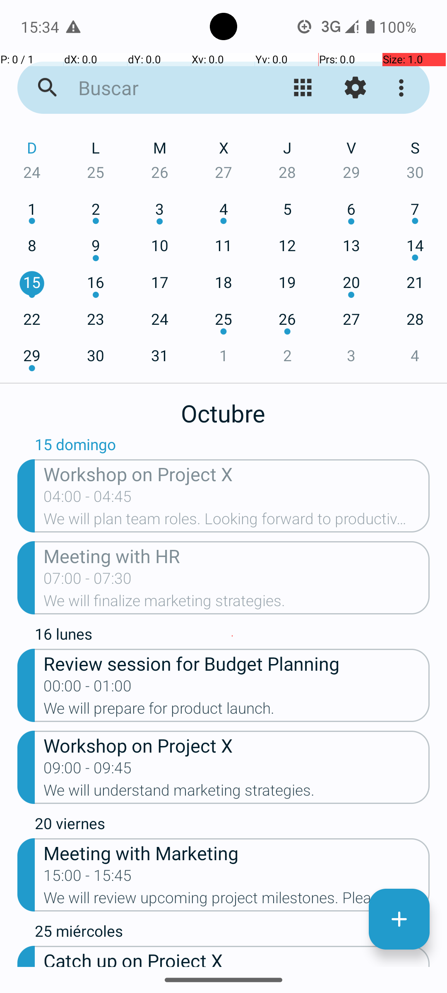  What do you see at coordinates (237, 957) in the screenshot?
I see `Catch up on Project X` at bounding box center [237, 957].